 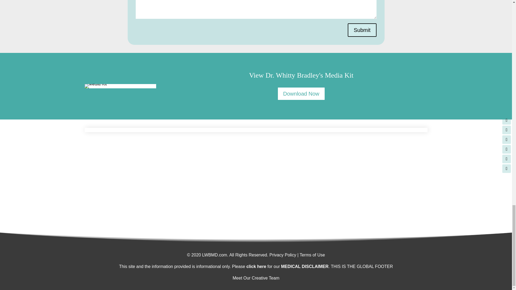 I want to click on Download Now, so click(x=302, y=93).